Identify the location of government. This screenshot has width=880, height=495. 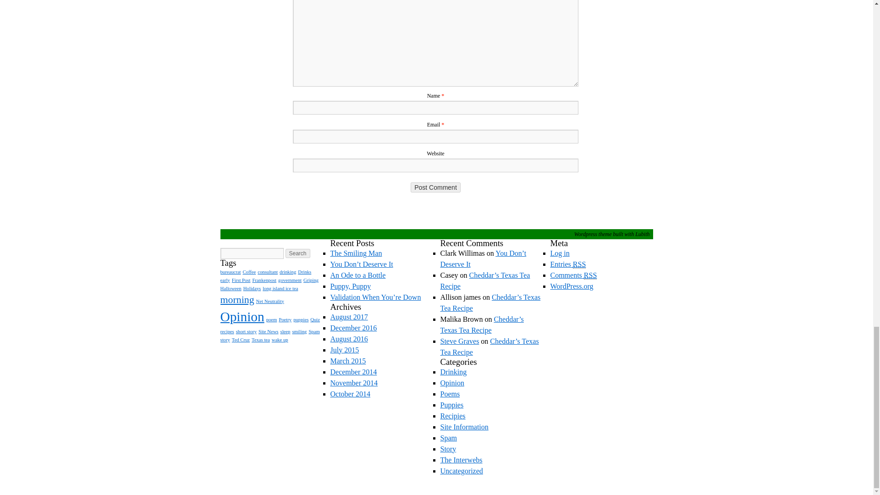
(290, 280).